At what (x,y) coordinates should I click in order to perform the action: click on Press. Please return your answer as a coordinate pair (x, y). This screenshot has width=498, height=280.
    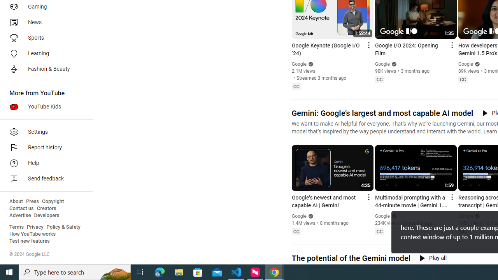
    Looking at the image, I should click on (33, 201).